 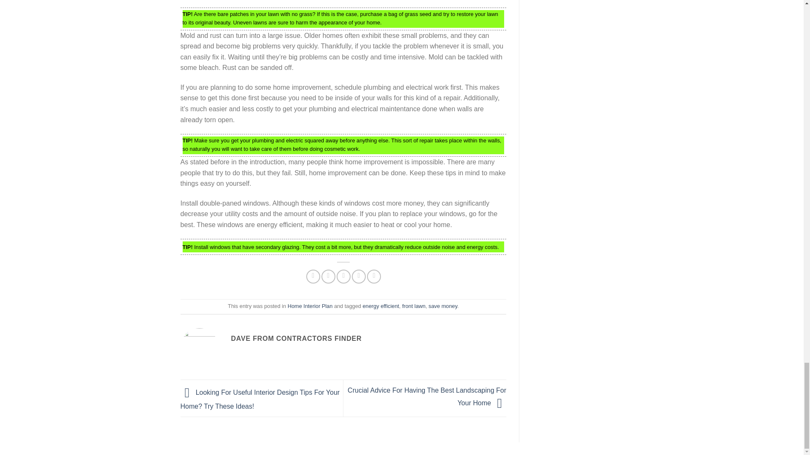 I want to click on Share on LinkedIn, so click(x=374, y=276).